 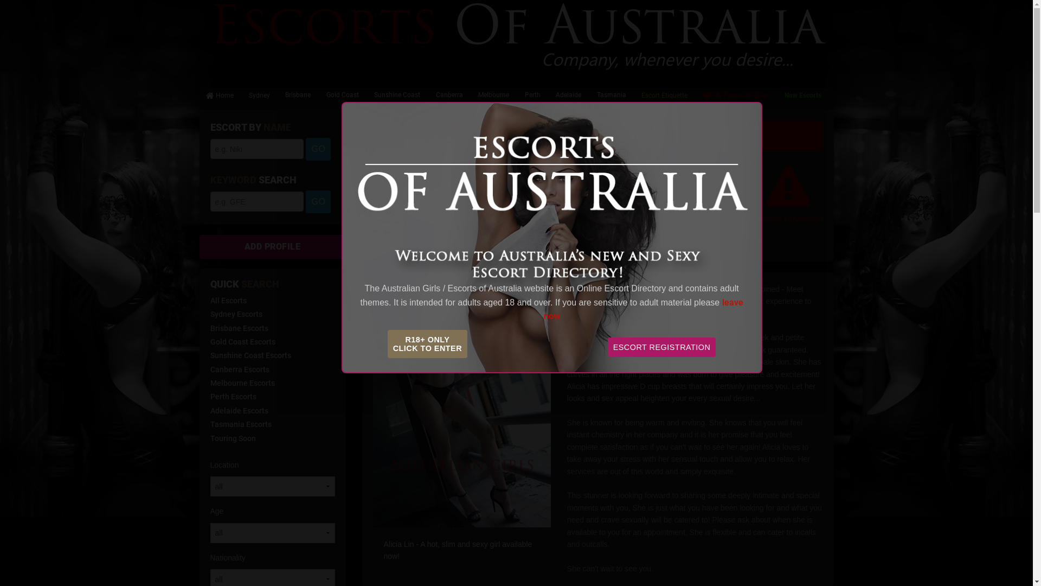 What do you see at coordinates (517, 37) in the screenshot?
I see `Escorts Of Australia
Company, whenever you desire...` at bounding box center [517, 37].